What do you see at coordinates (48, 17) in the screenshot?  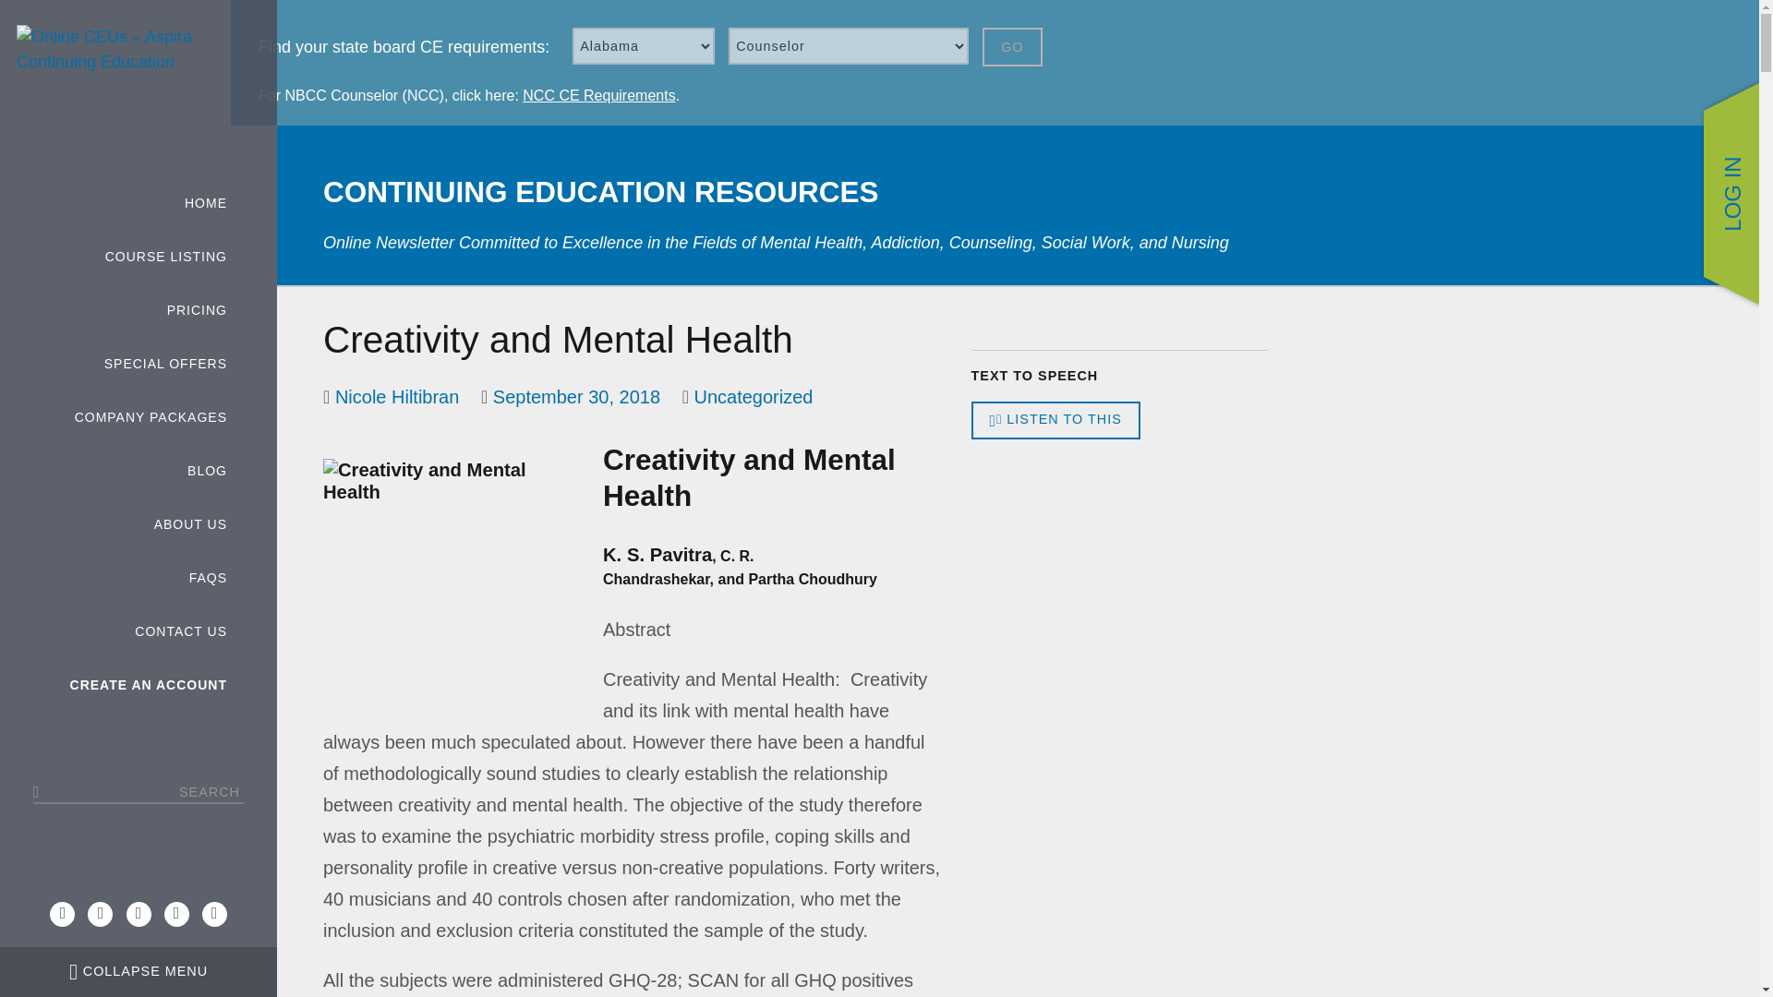 I see `Search` at bounding box center [48, 17].